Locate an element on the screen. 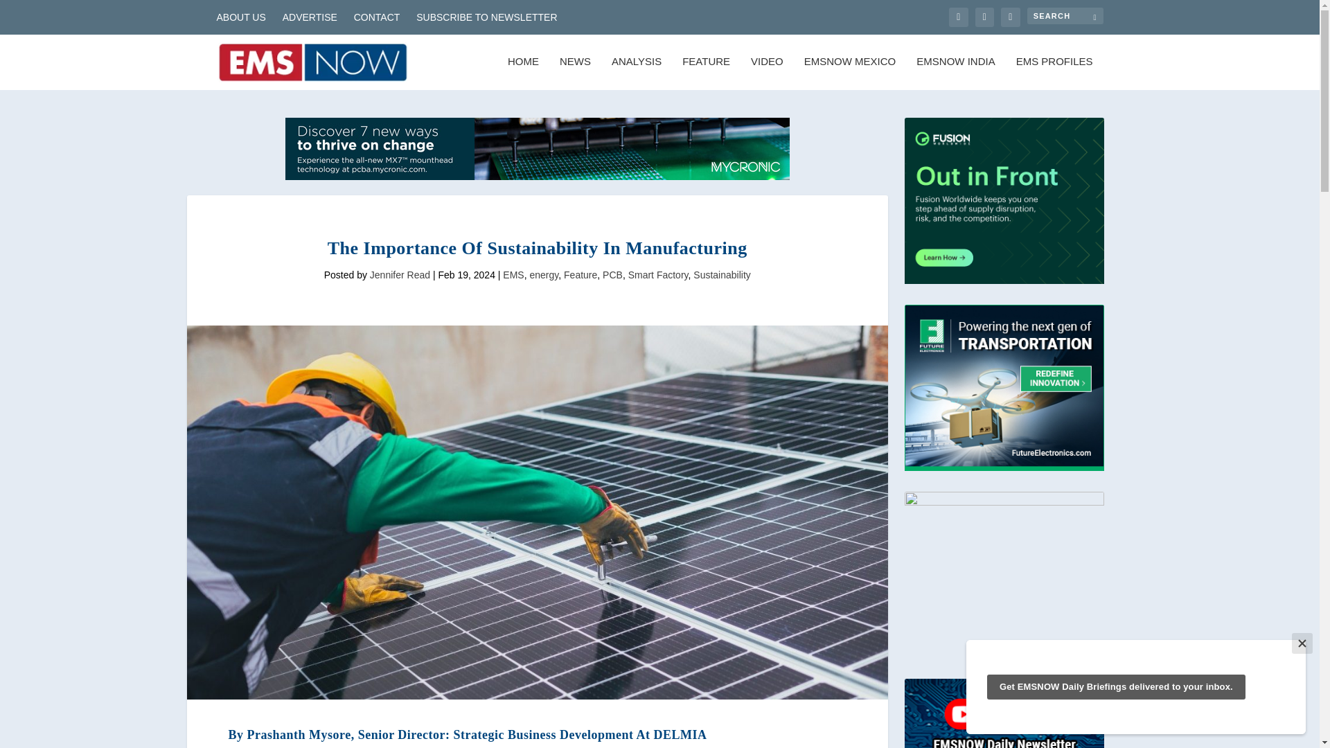 Image resolution: width=1330 pixels, height=748 pixels. VIDEO is located at coordinates (767, 73).